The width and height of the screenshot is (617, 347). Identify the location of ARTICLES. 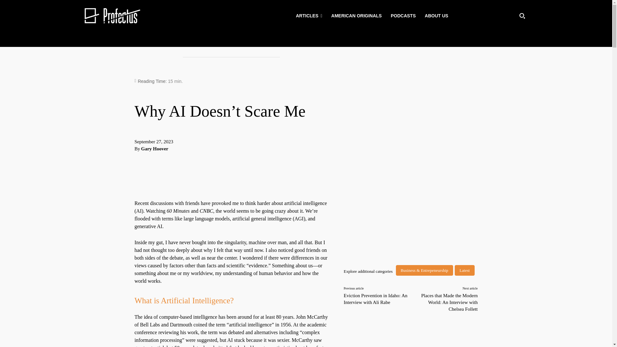
(309, 15).